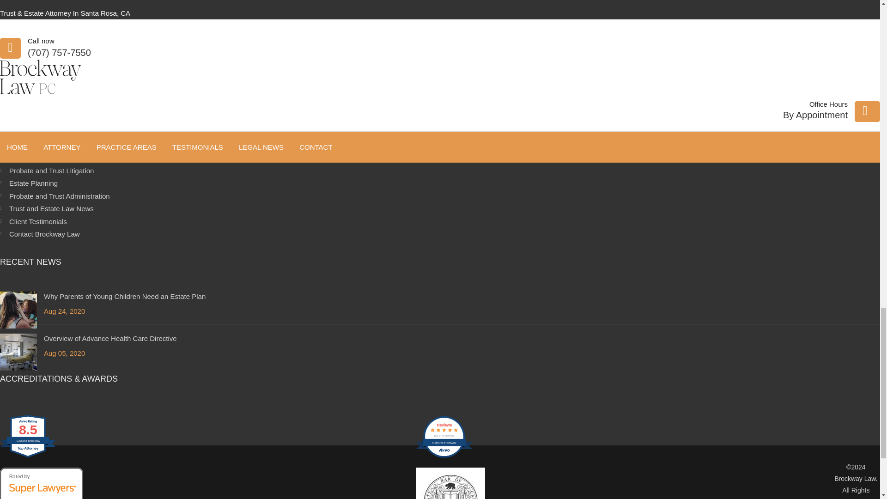  What do you see at coordinates (59, 196) in the screenshot?
I see `Probate and Trust Administration` at bounding box center [59, 196].